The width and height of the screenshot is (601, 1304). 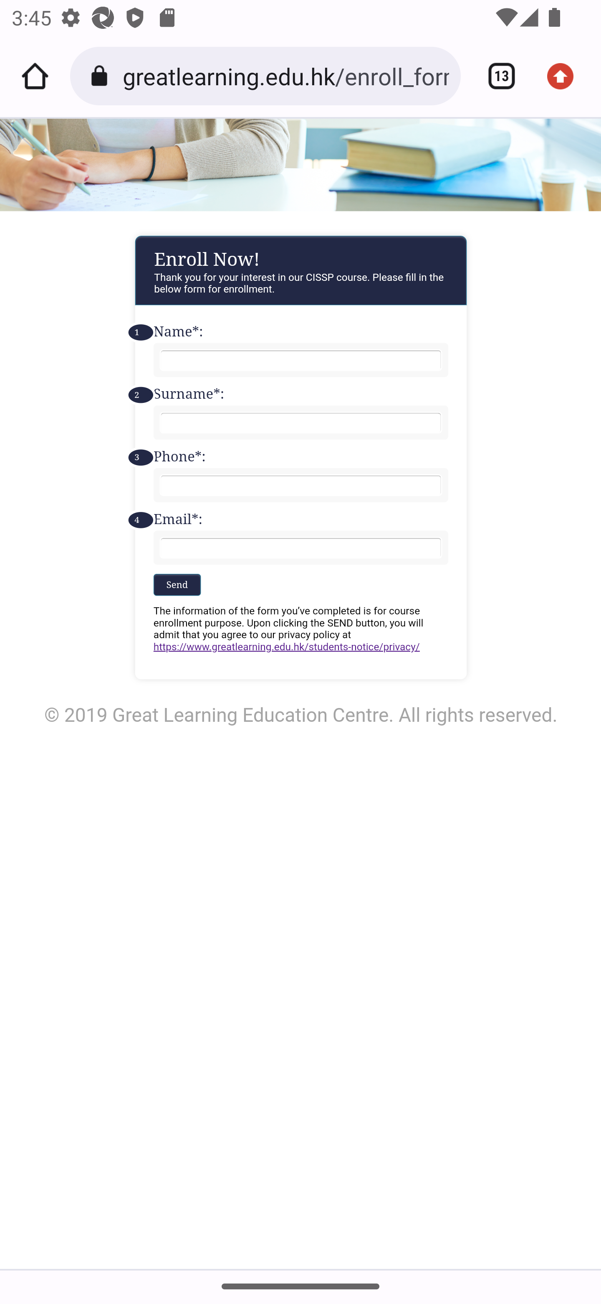 What do you see at coordinates (177, 584) in the screenshot?
I see `Send` at bounding box center [177, 584].